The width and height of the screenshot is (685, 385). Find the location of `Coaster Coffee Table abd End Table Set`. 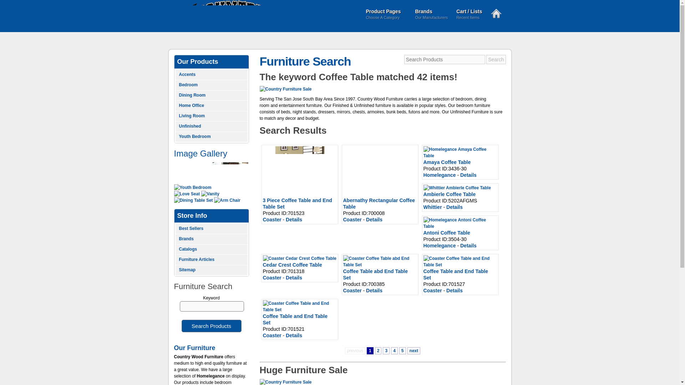

Coaster Coffee Table abd End Table Set is located at coordinates (380, 262).